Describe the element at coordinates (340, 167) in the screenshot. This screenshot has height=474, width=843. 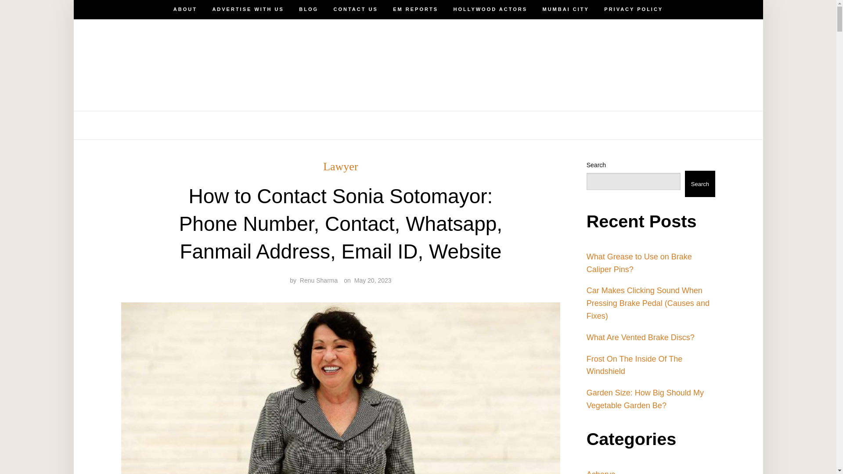
I see `Lawyer` at that location.